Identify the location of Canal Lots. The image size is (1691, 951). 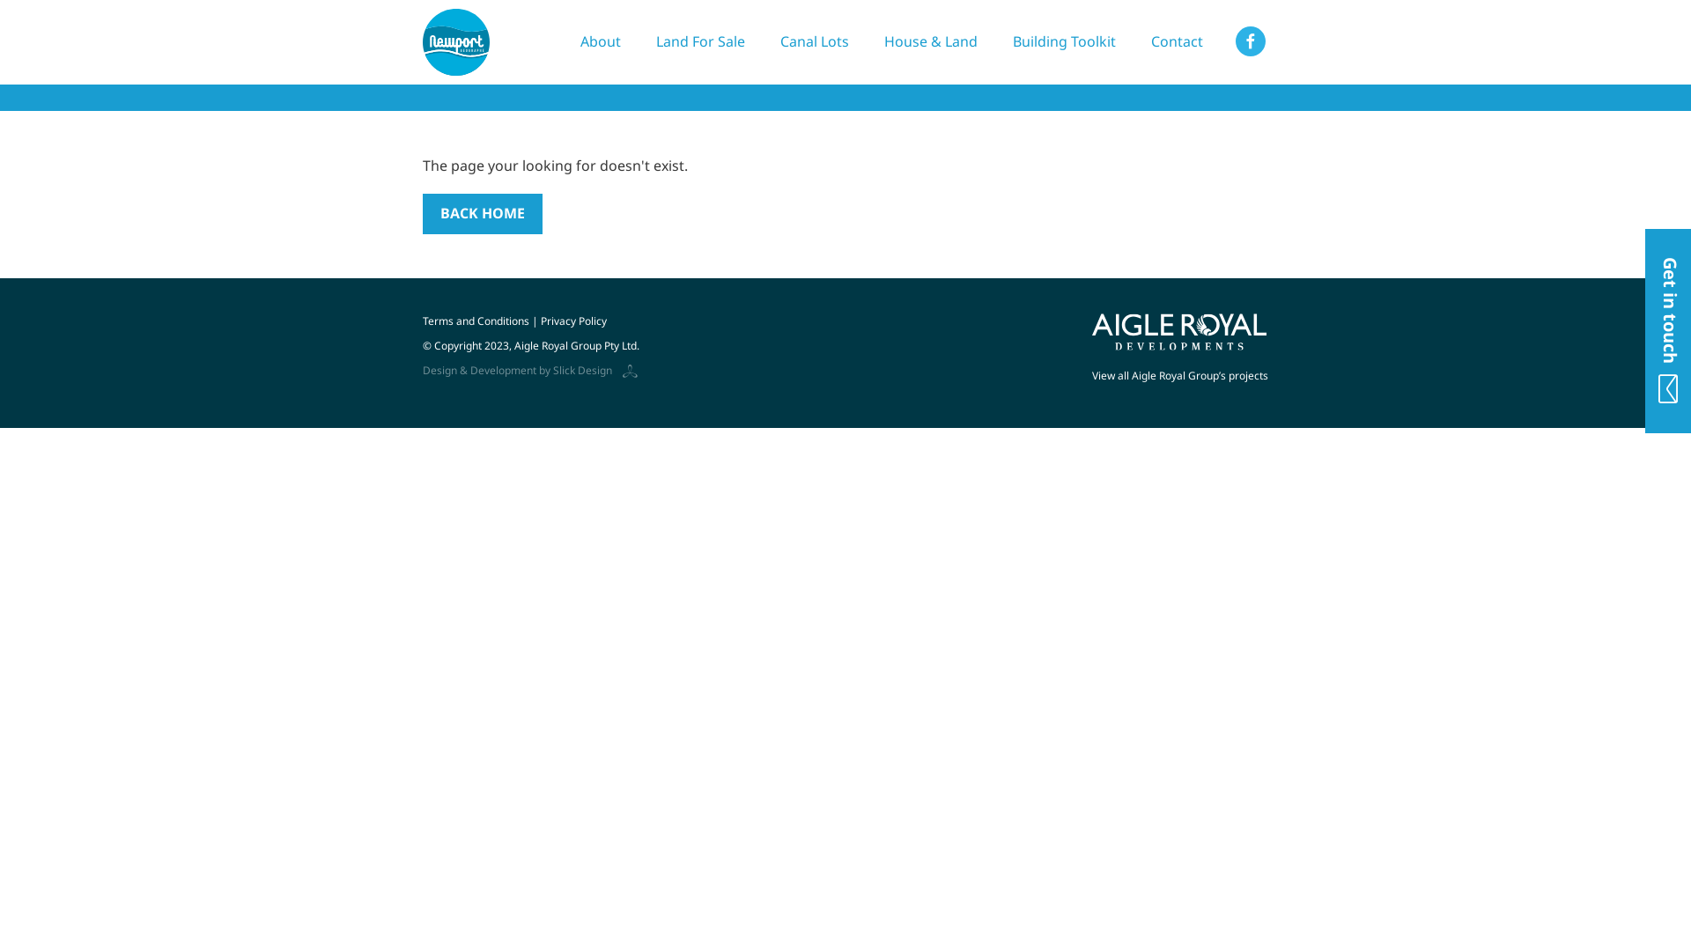
(814, 41).